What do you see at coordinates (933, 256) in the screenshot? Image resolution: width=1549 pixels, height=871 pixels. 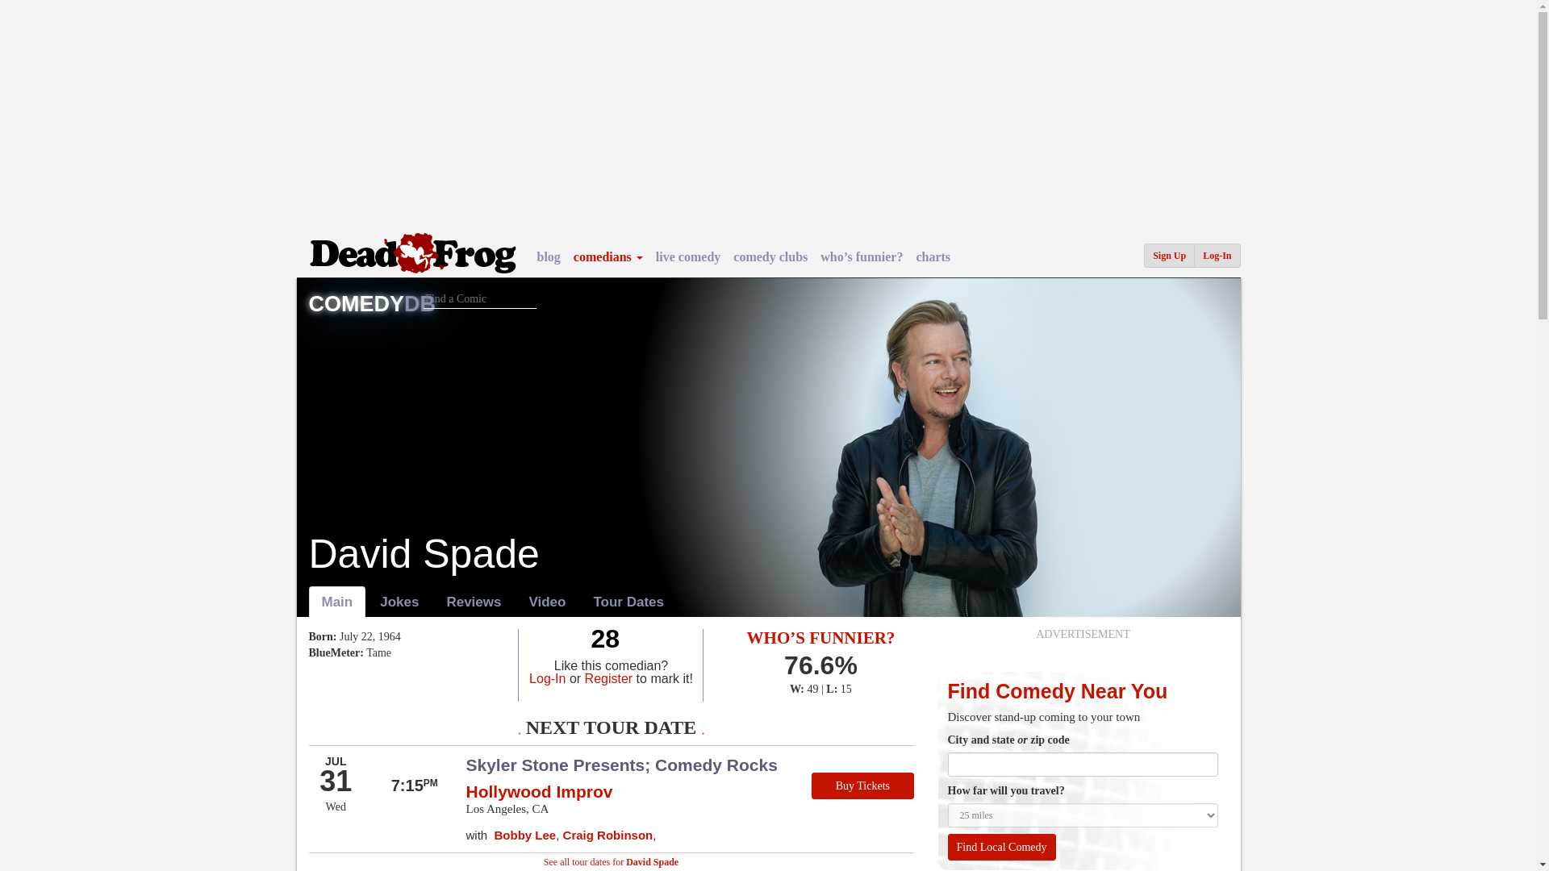 I see `iTunes Top 100 Comedy Albums` at bounding box center [933, 256].